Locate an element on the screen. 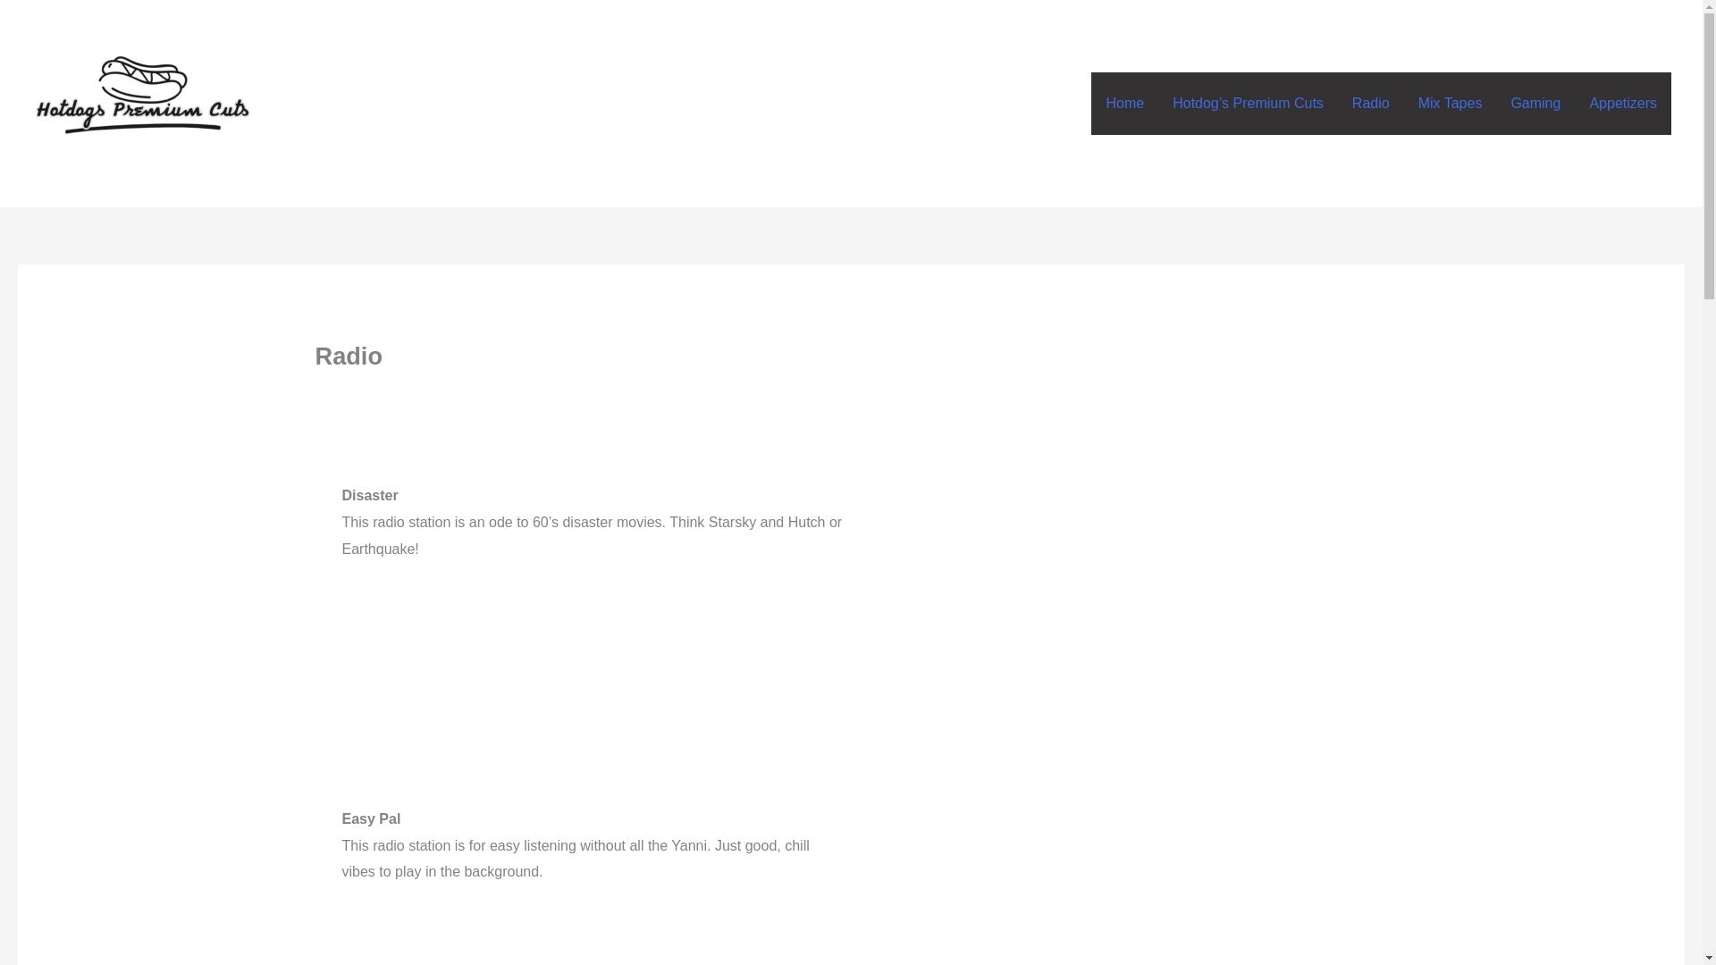 The width and height of the screenshot is (1716, 965). Spotify Embed: Disaster! is located at coordinates (1110, 529).